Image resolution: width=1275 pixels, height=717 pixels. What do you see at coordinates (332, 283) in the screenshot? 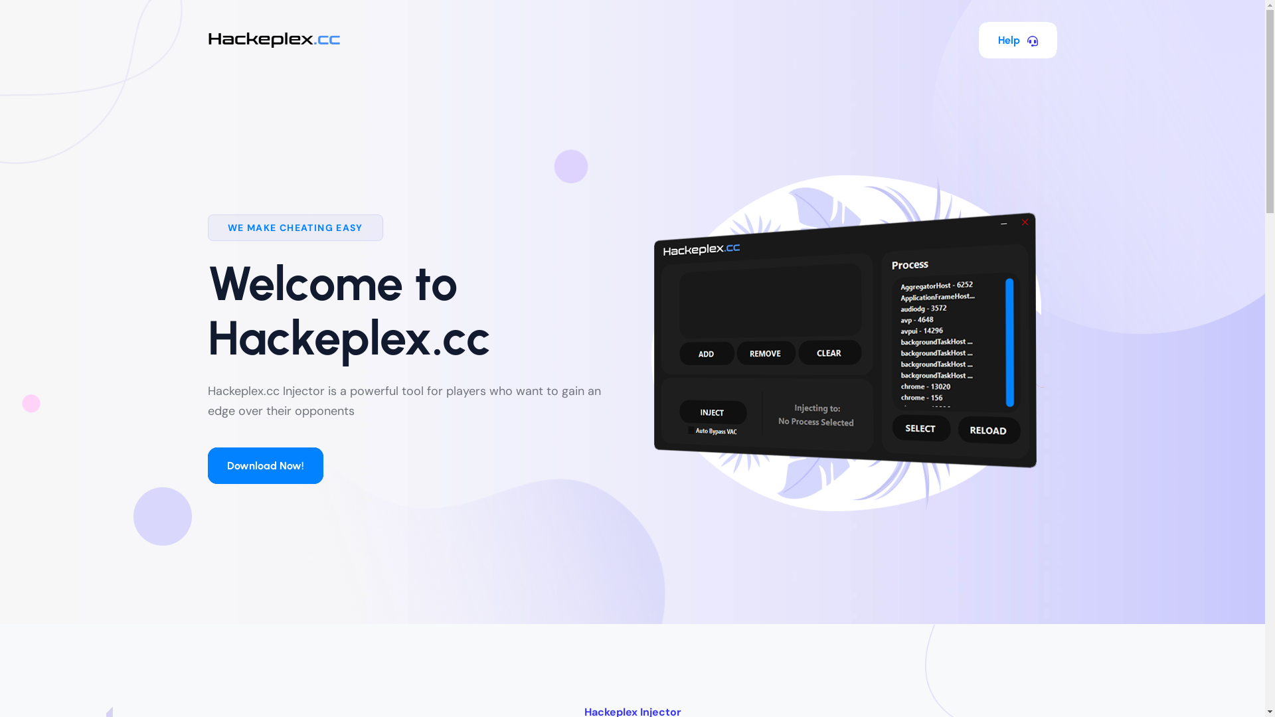
I see `Welcome to` at bounding box center [332, 283].